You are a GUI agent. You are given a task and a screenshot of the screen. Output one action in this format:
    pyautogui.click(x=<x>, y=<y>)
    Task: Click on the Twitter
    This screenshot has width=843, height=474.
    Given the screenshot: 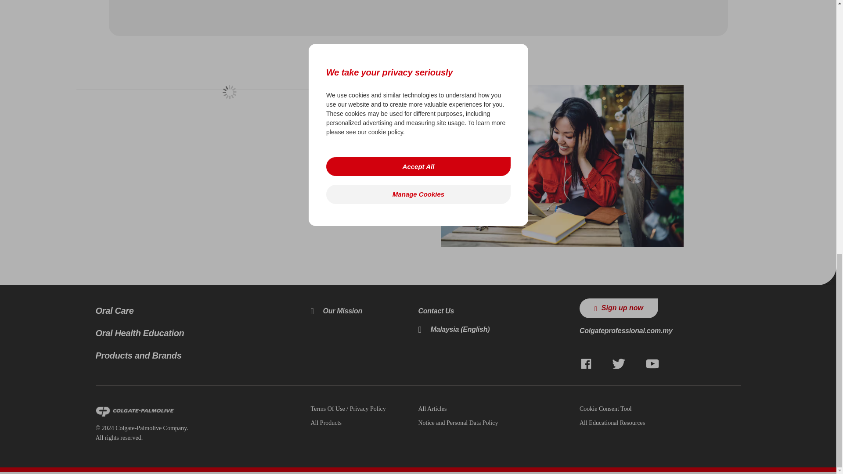 What is the action you would take?
    pyautogui.click(x=618, y=364)
    